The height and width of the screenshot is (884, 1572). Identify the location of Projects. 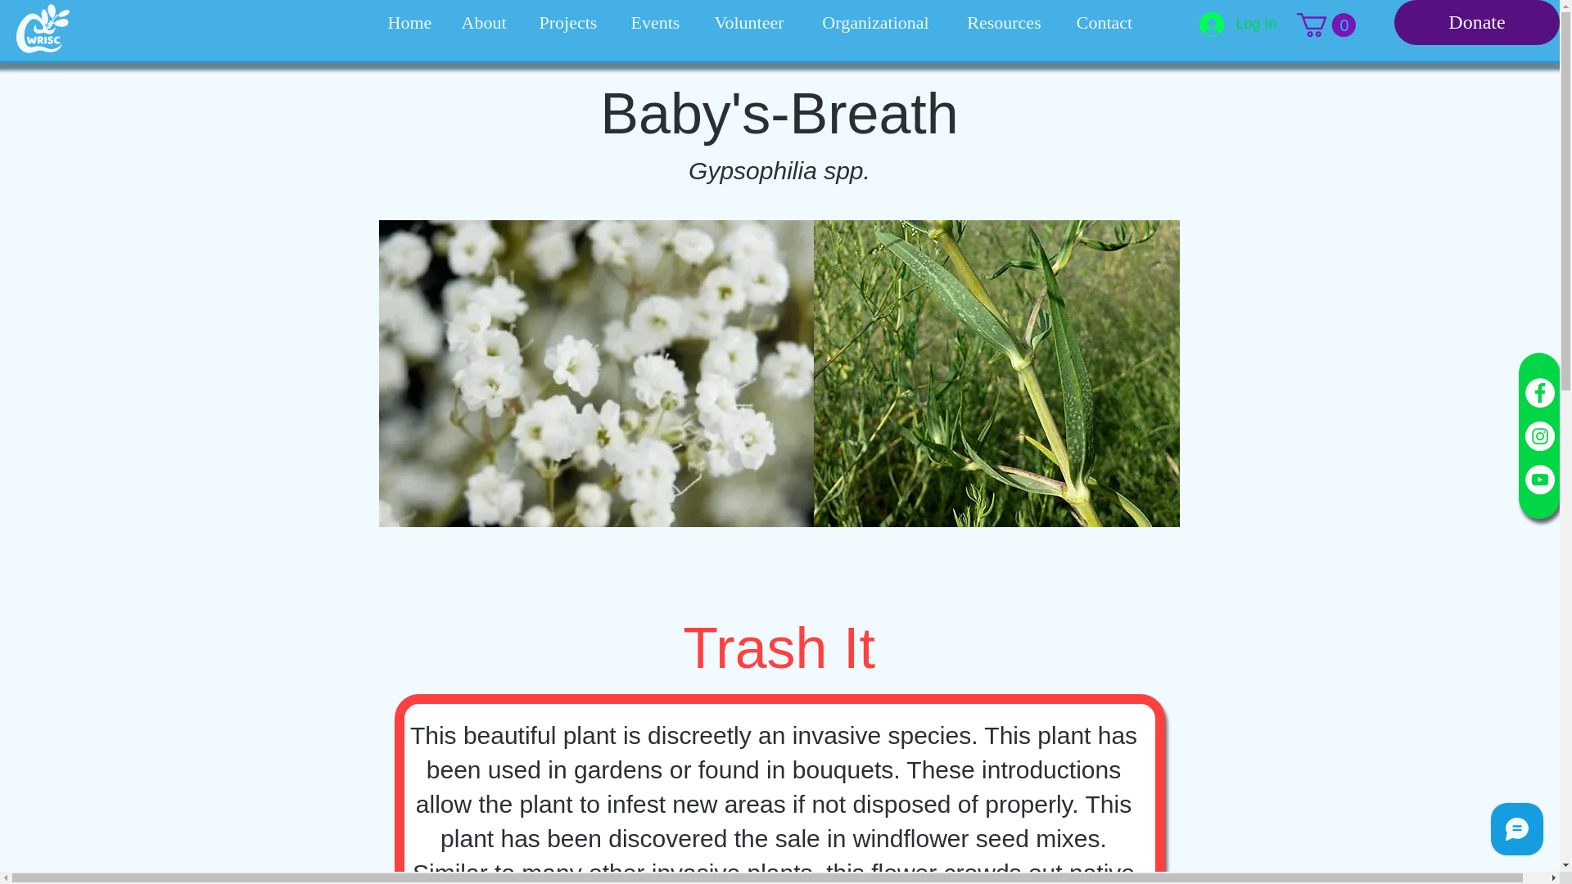
(568, 23).